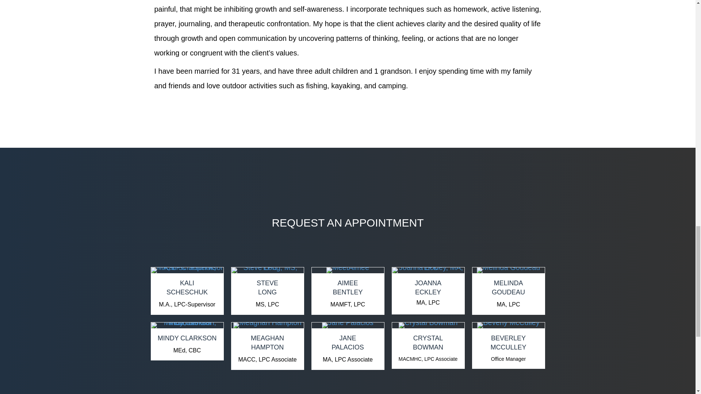  What do you see at coordinates (187, 287) in the screenshot?
I see `Melinda` at bounding box center [187, 287].